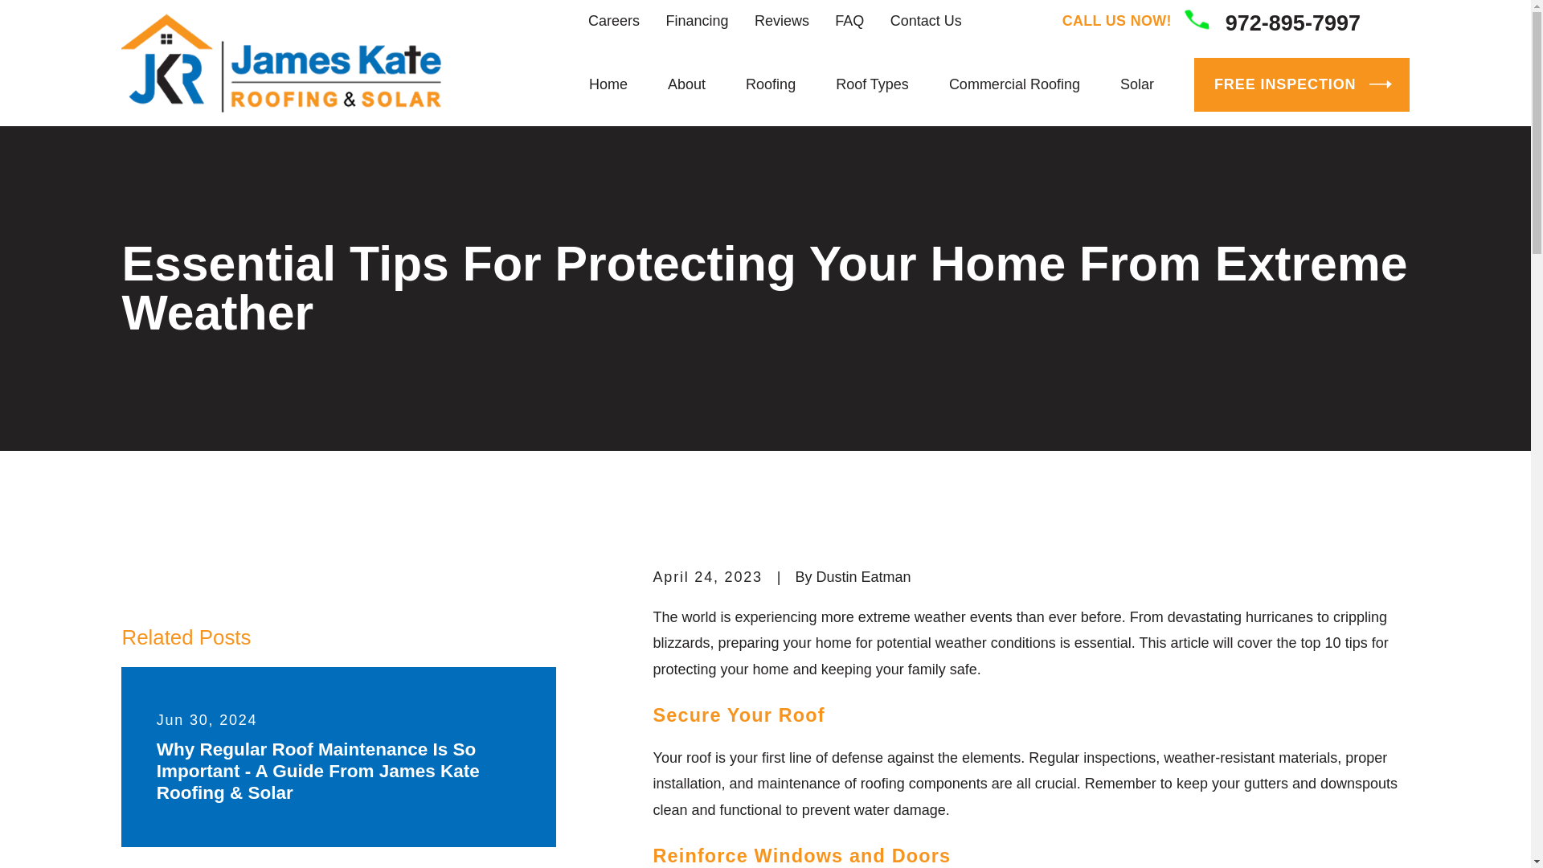  Describe the element at coordinates (1014, 85) in the screenshot. I see `Commercial Roofing` at that location.